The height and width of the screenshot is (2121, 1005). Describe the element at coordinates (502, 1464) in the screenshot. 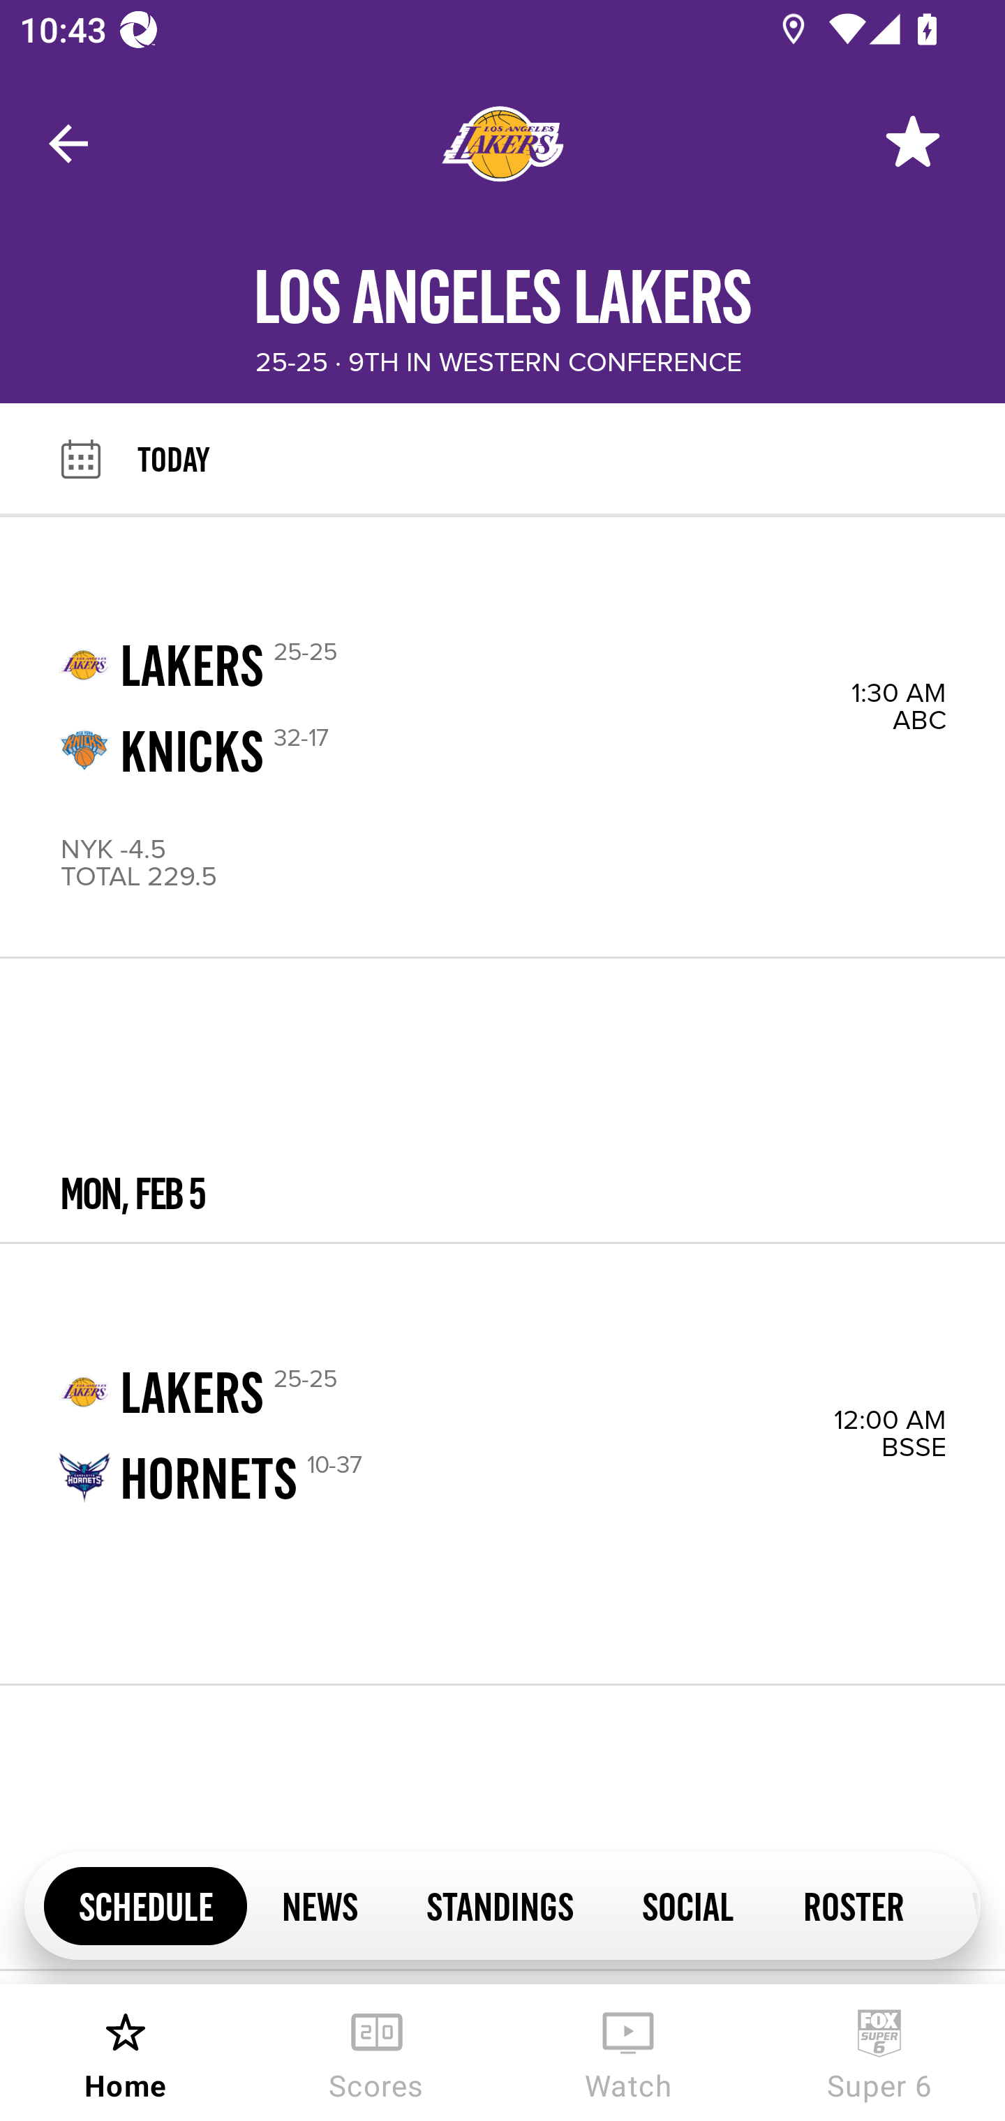

I see `LAKERS 25-25 12:00 AM HORNETS 10-37 BSSE` at that location.